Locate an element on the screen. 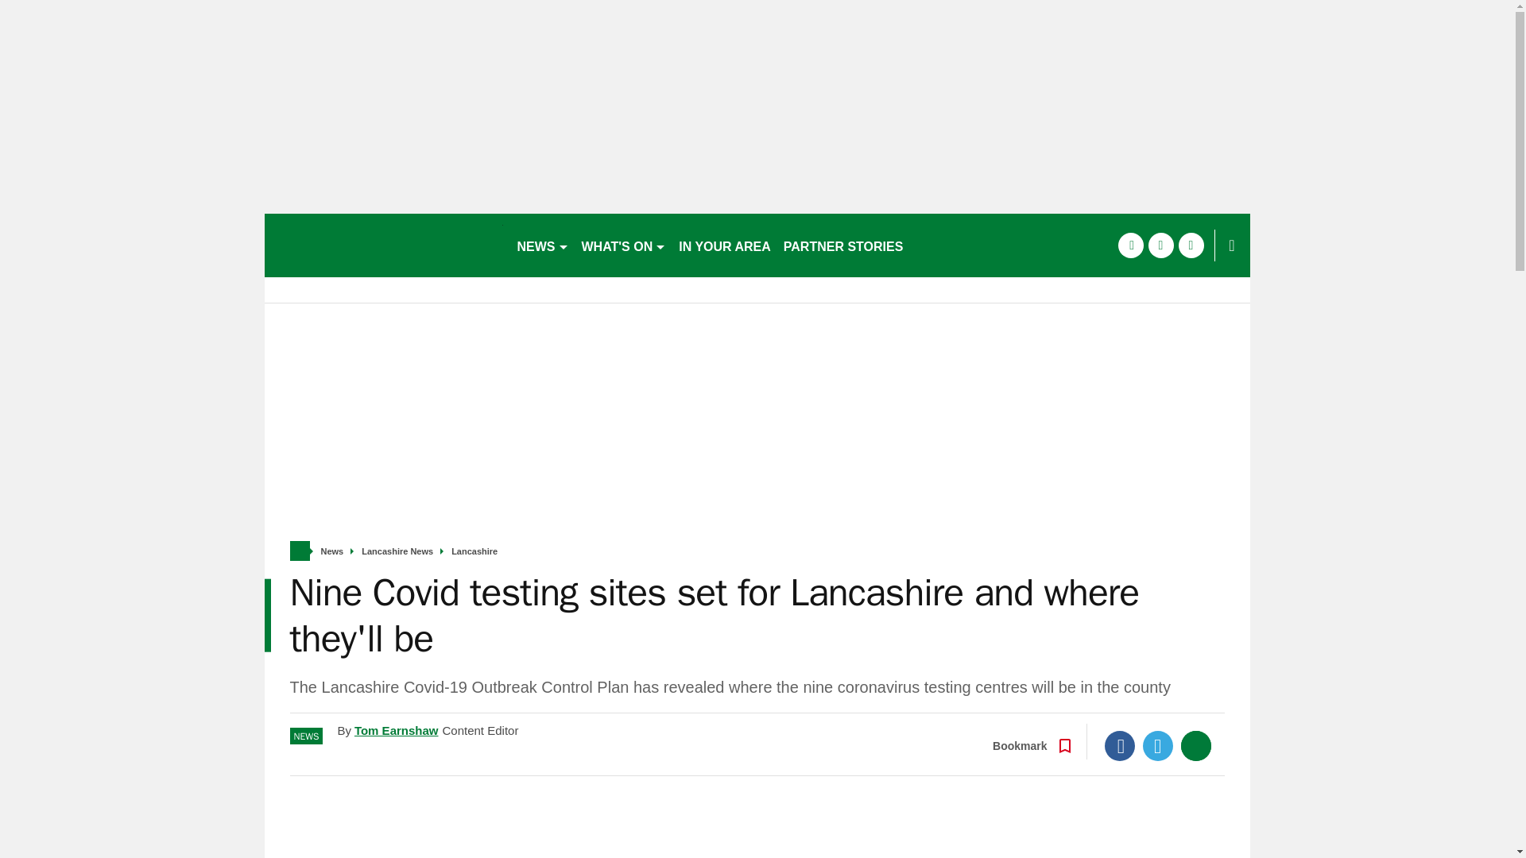  facebook is located at coordinates (1130, 245).